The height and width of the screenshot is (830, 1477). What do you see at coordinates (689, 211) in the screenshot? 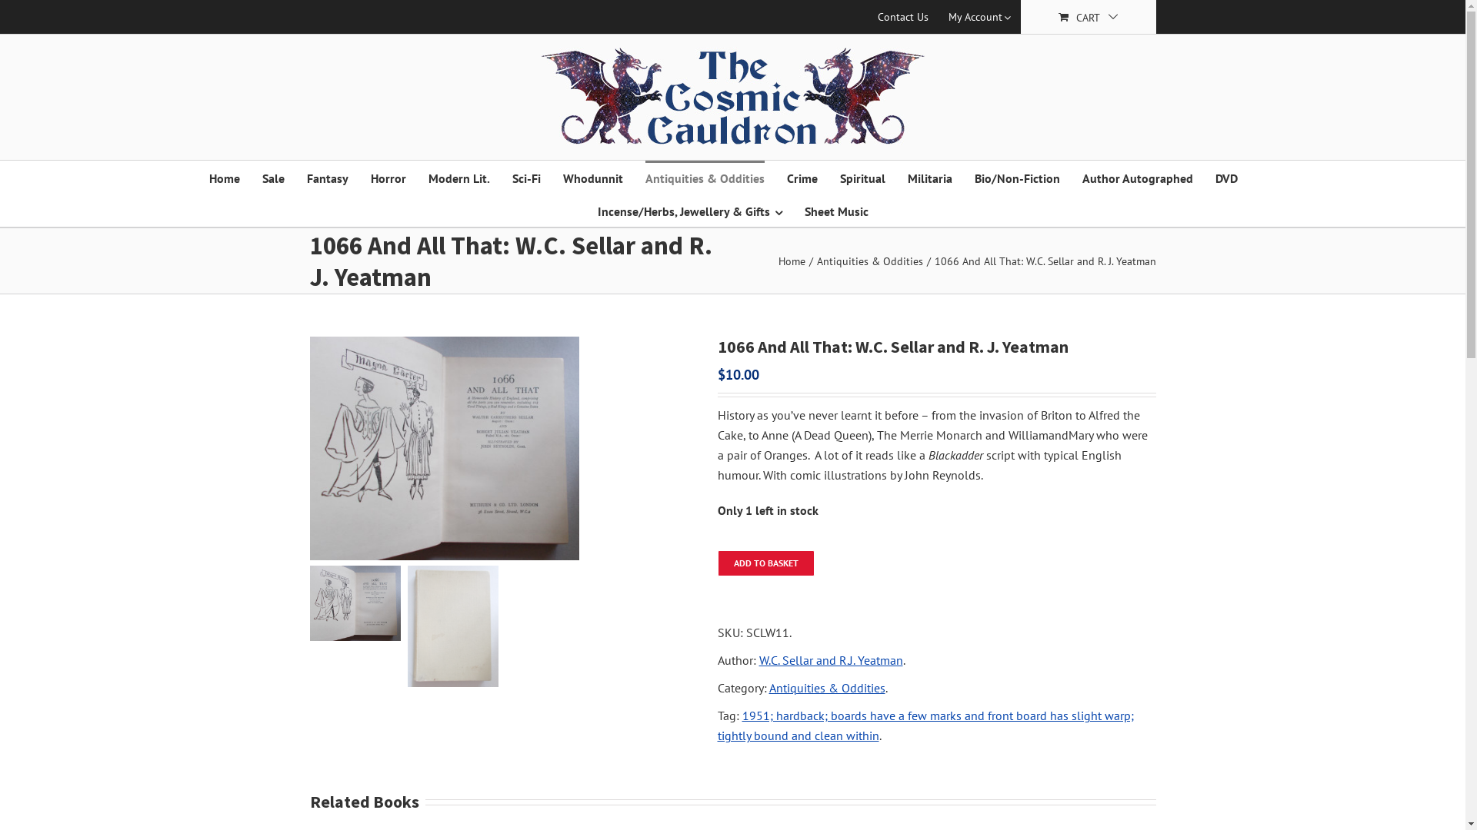
I see `Incense/Herbs, Jewellery & Gifts` at bounding box center [689, 211].